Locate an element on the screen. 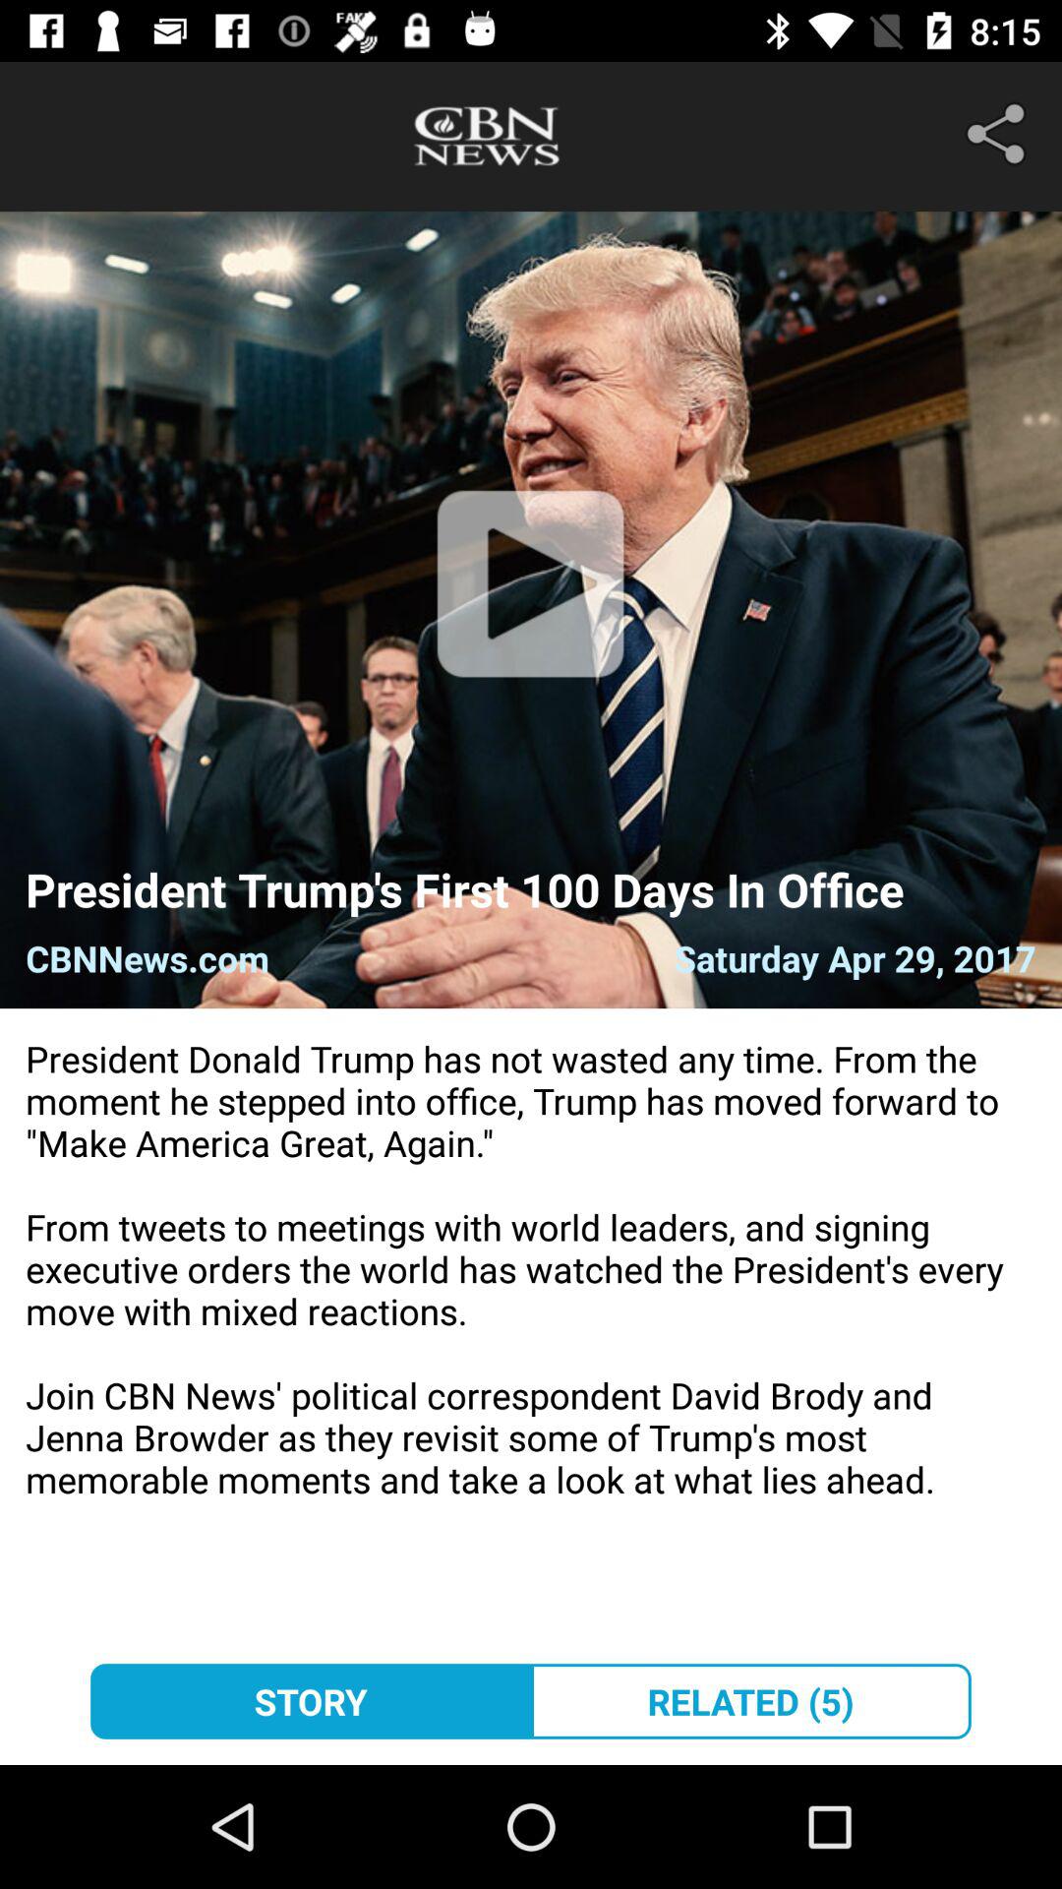  flip until the related (5) item is located at coordinates (751, 1701).